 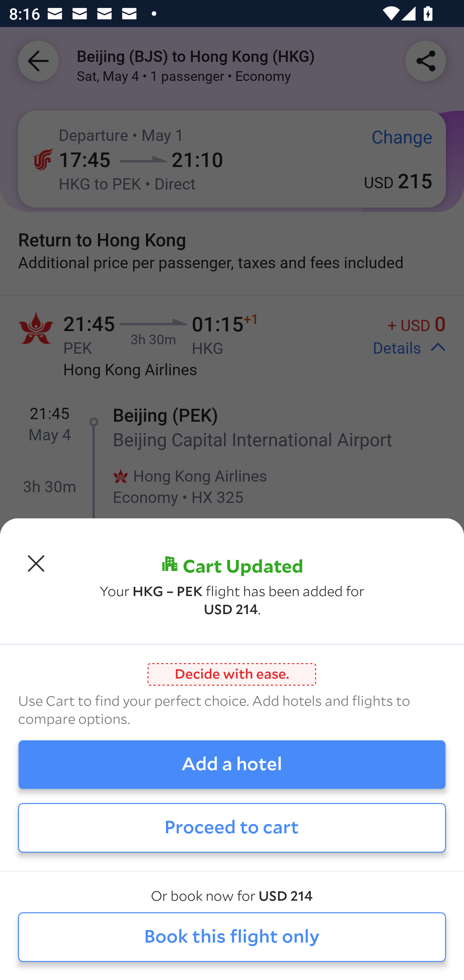 What do you see at coordinates (232, 937) in the screenshot?
I see `Book this flight only  Book this flight only` at bounding box center [232, 937].